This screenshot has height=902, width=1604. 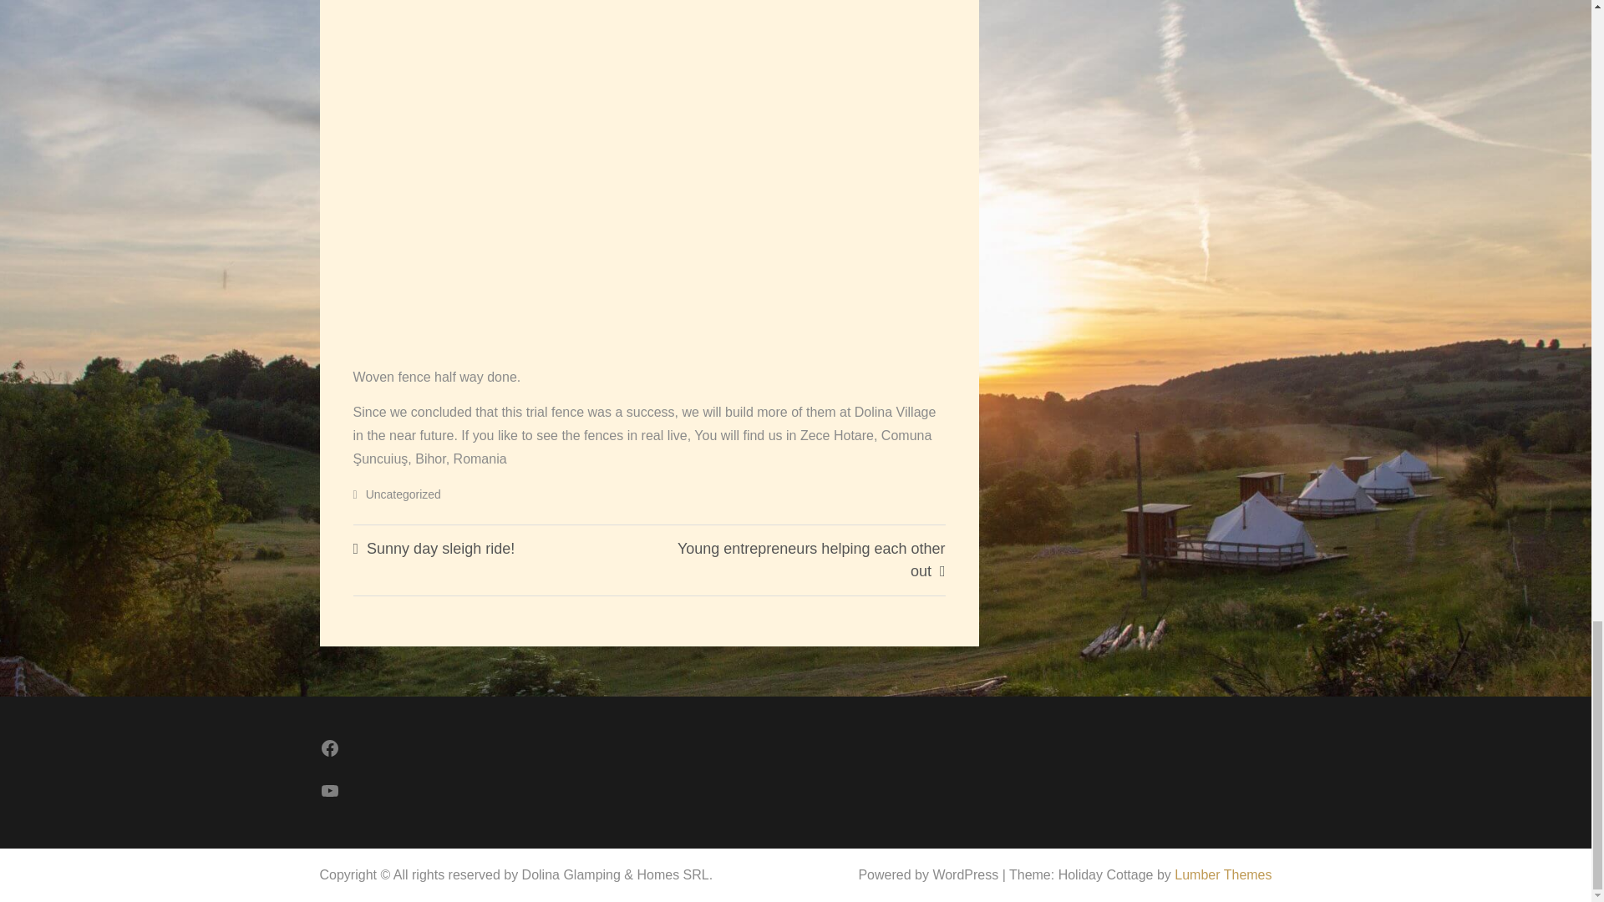 I want to click on Facebook, so click(x=344, y=748).